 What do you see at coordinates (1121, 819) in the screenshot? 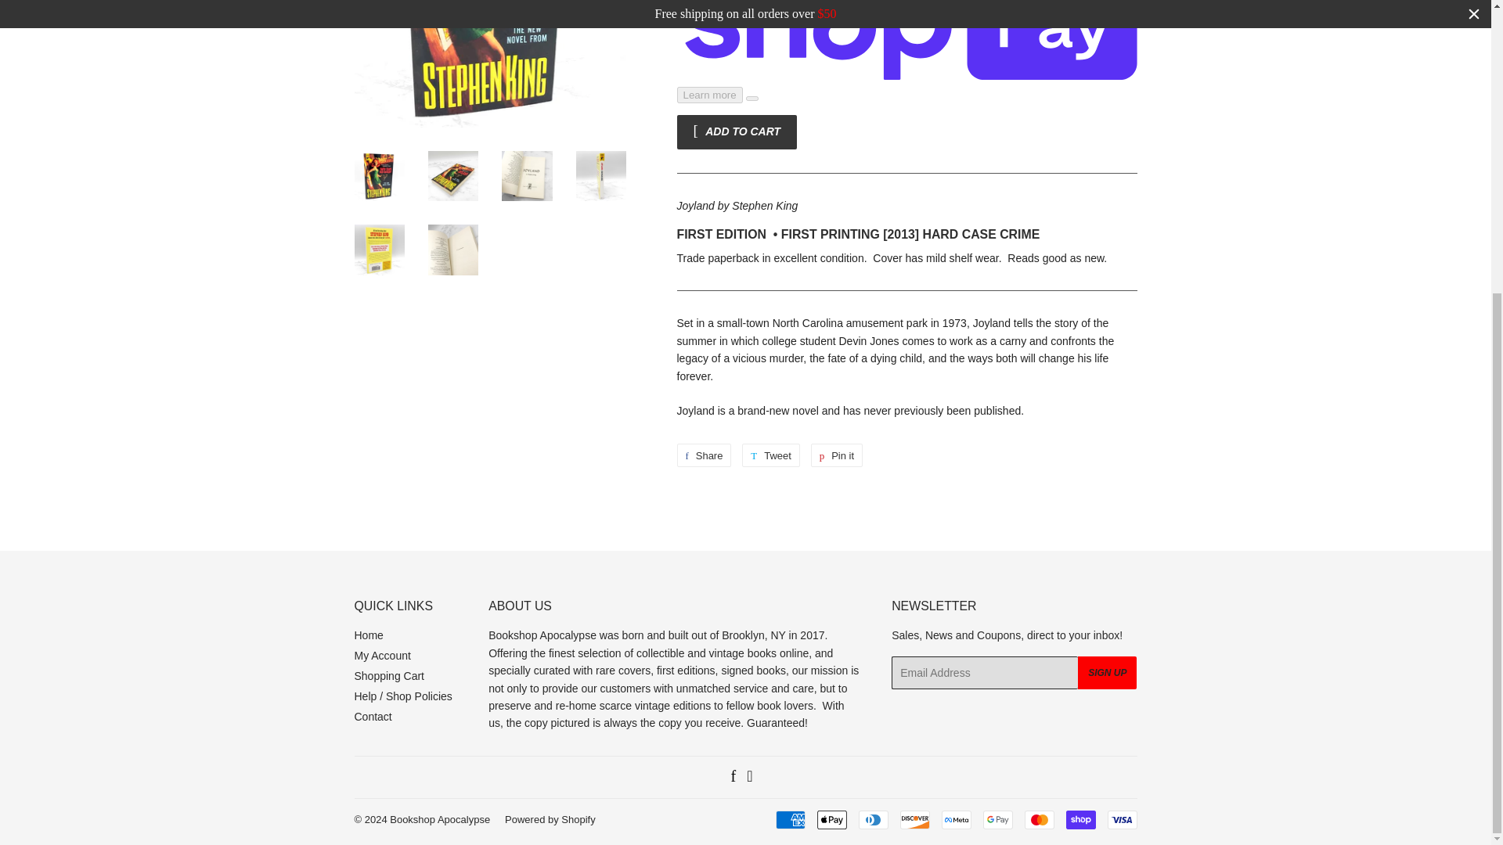
I see `Visa` at bounding box center [1121, 819].